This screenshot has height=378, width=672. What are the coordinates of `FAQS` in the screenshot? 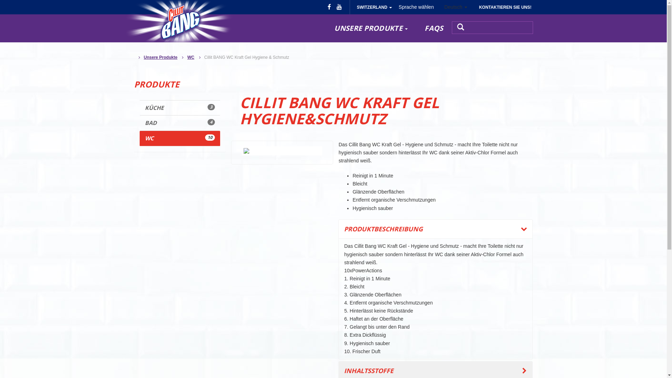 It's located at (434, 28).